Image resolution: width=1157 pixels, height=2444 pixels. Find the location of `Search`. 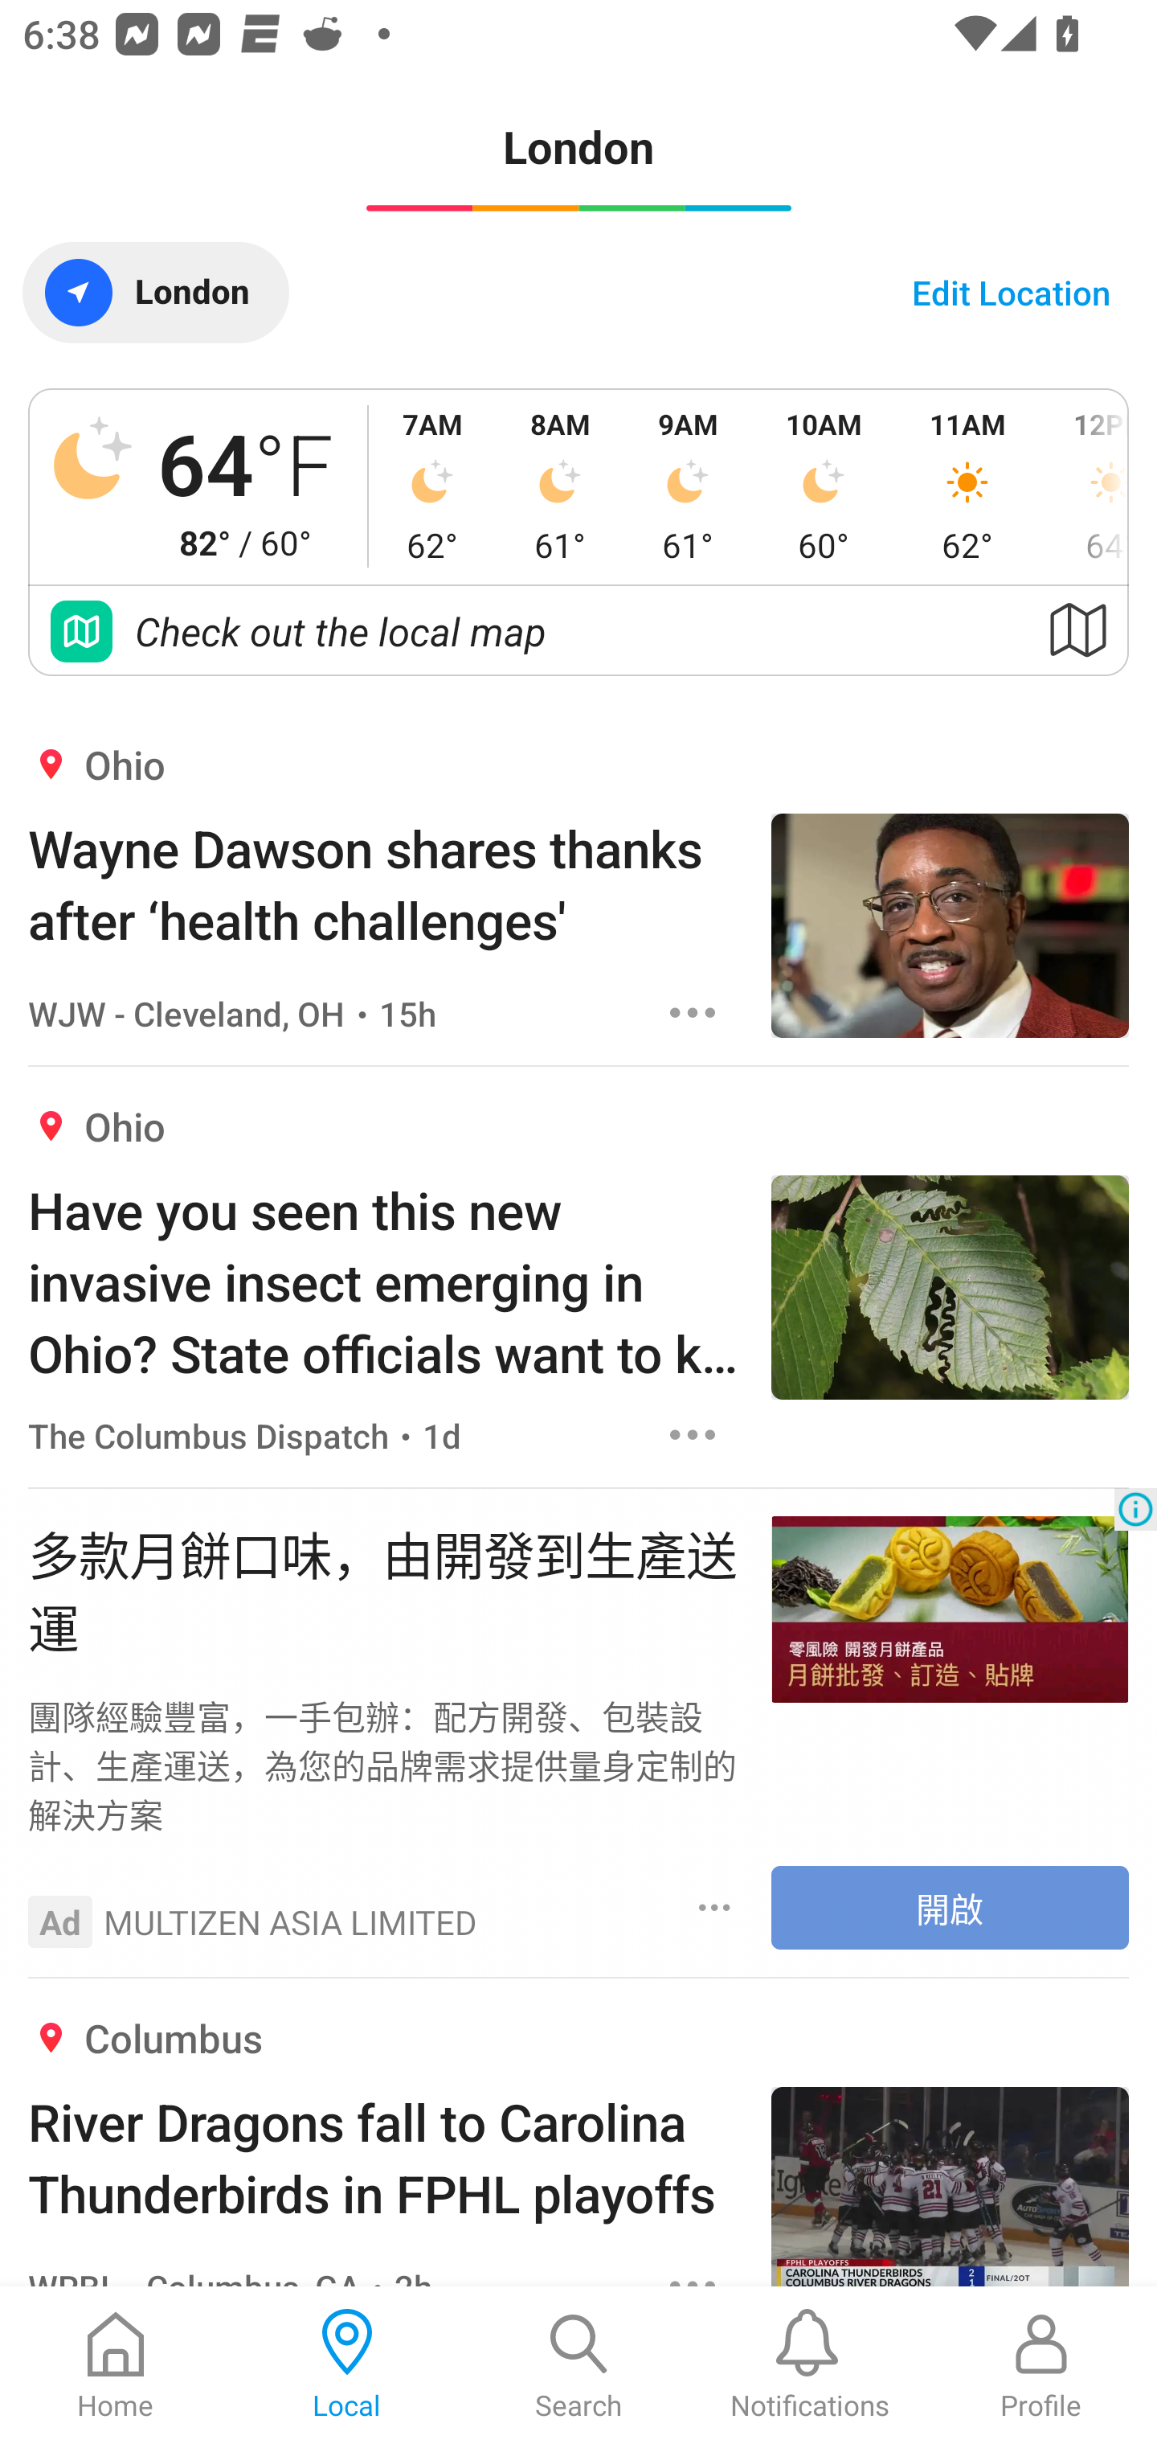

Search is located at coordinates (578, 2365).